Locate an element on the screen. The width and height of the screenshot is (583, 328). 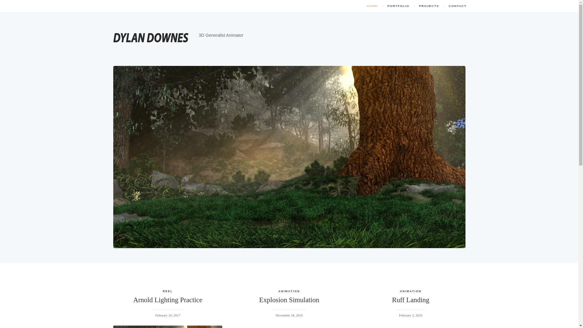
HOME is located at coordinates (372, 6).